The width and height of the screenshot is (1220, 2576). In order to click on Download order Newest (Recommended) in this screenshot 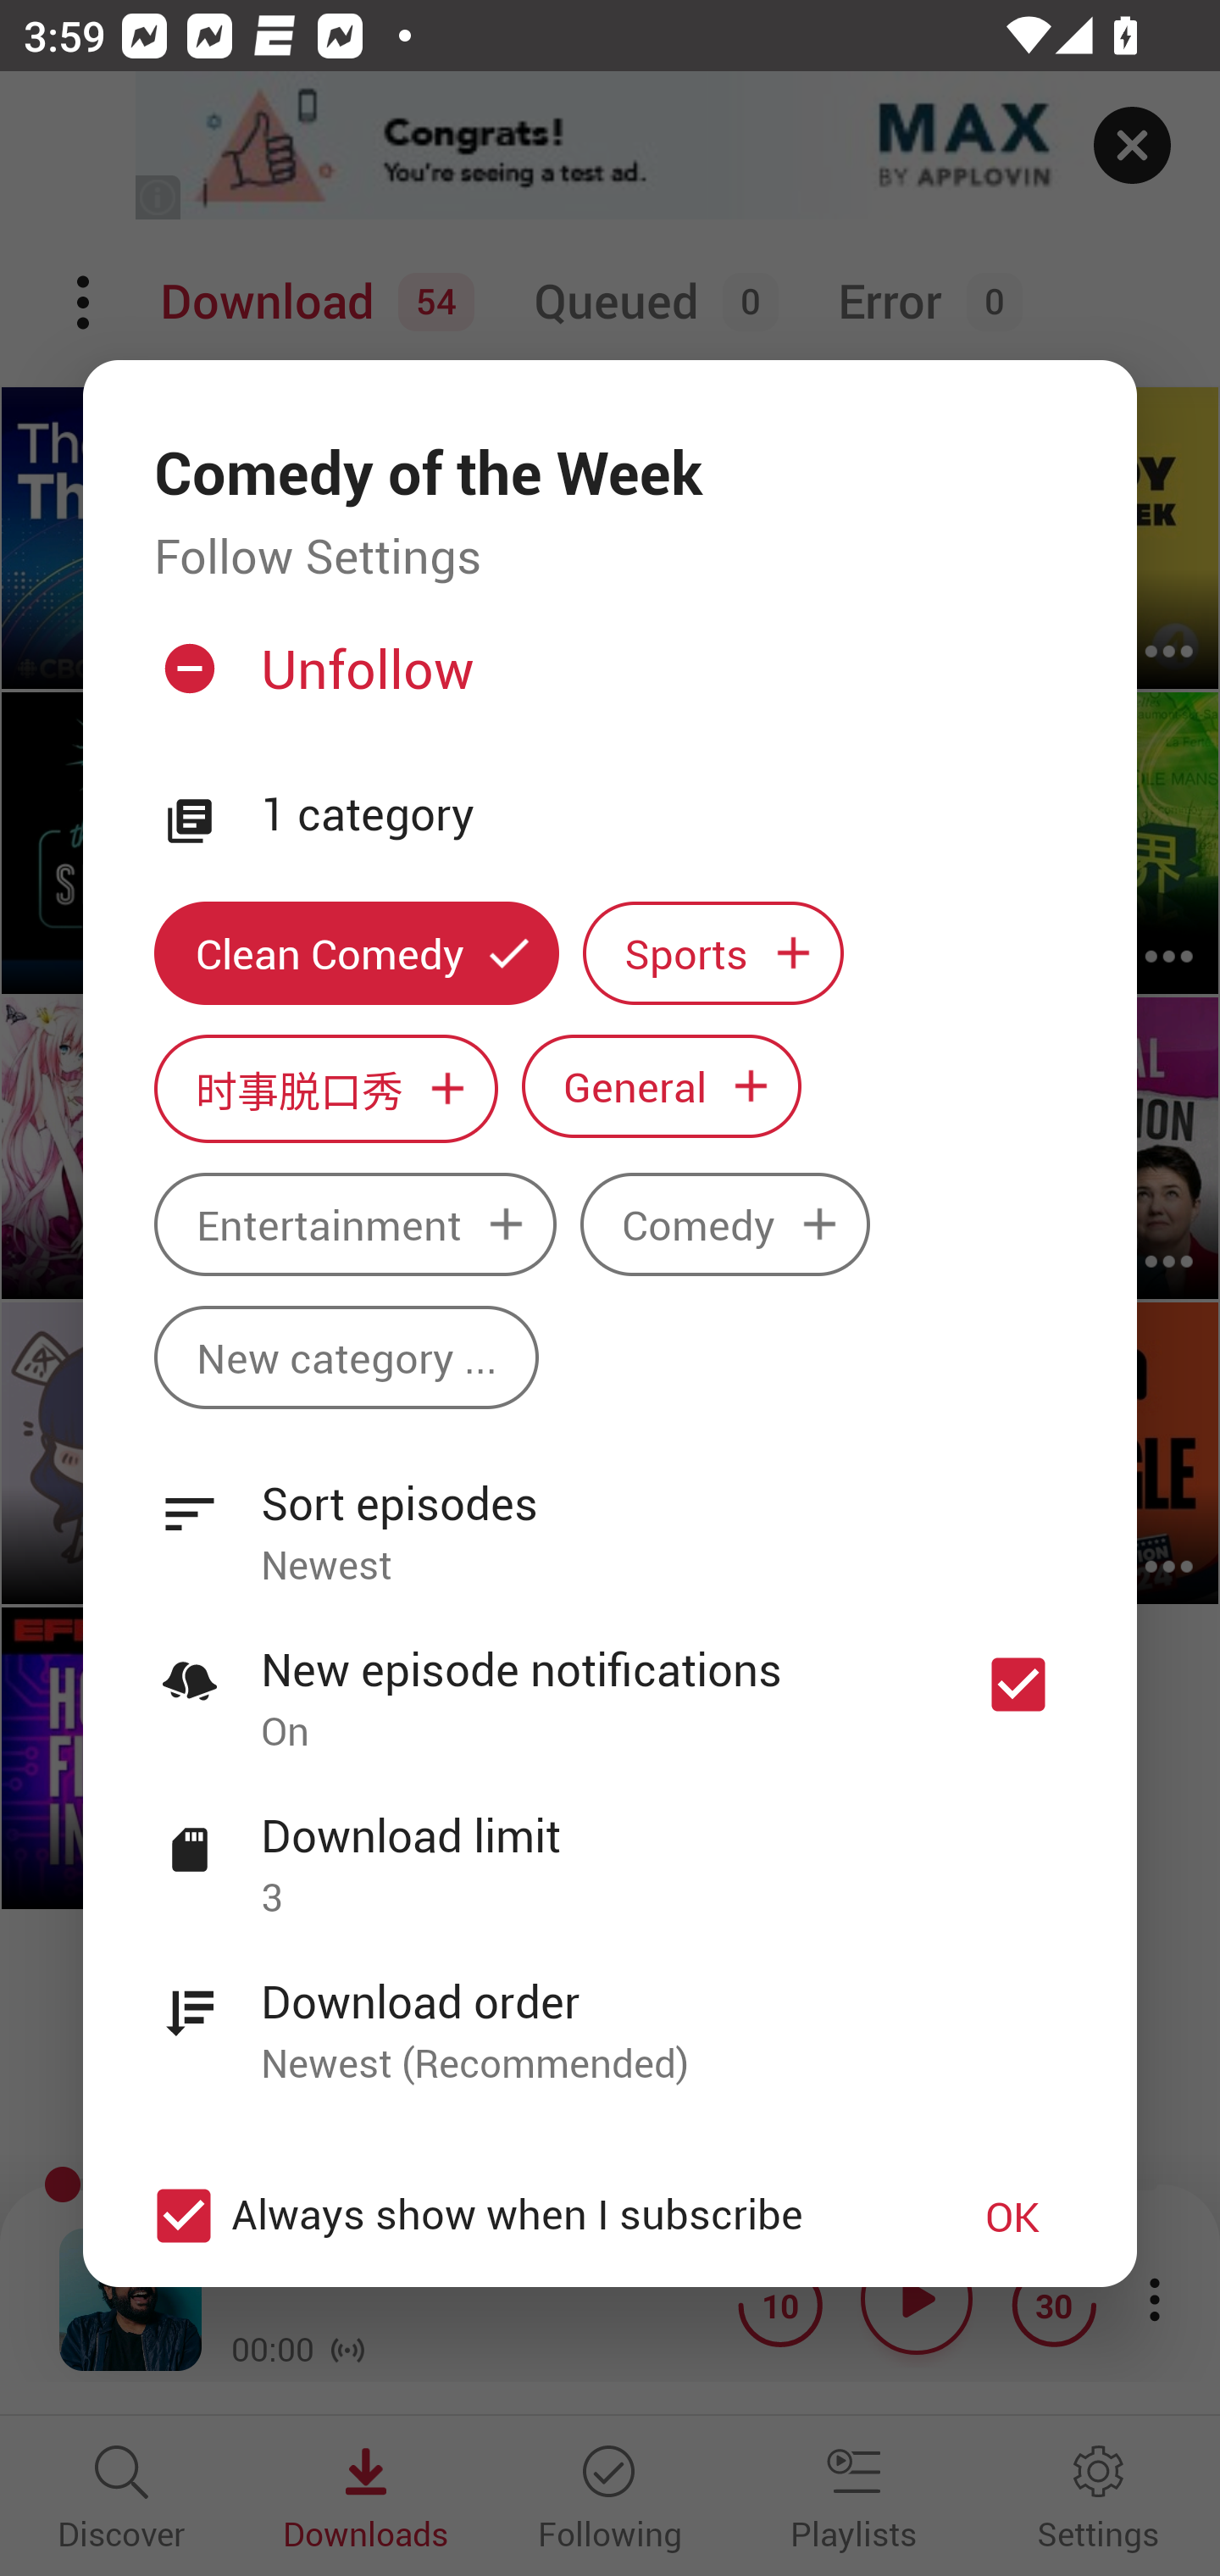, I will do `click(610, 2014)`.